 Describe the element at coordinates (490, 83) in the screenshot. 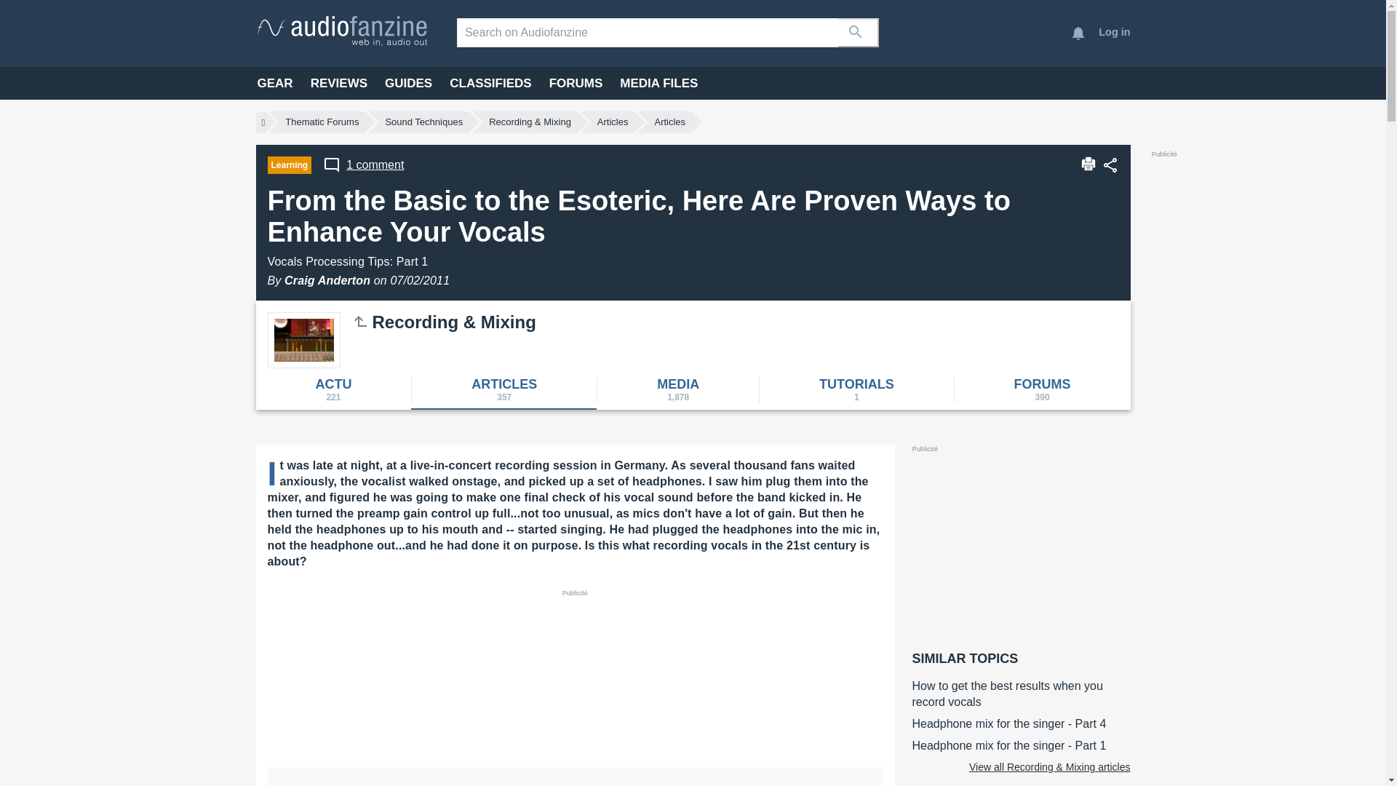

I see `CLASSIFIEDS` at that location.